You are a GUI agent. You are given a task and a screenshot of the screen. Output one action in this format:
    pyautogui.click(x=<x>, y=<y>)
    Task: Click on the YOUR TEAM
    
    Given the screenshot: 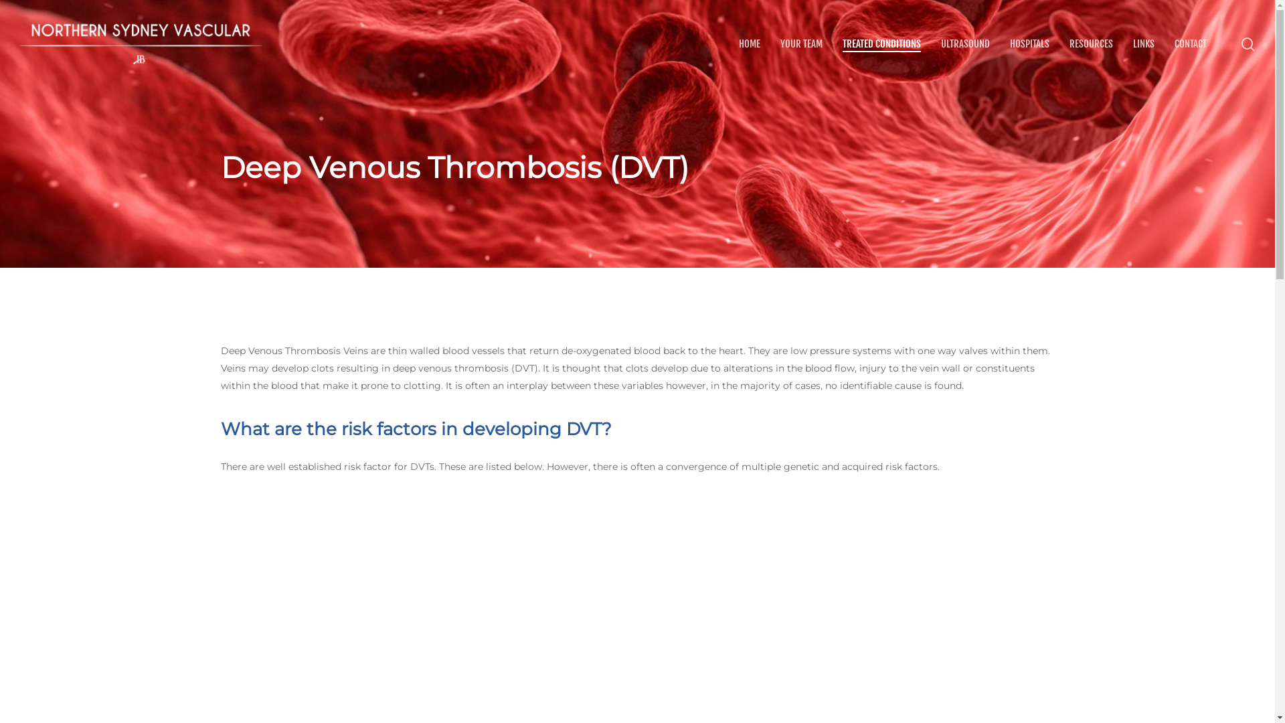 What is the action you would take?
    pyautogui.click(x=802, y=44)
    